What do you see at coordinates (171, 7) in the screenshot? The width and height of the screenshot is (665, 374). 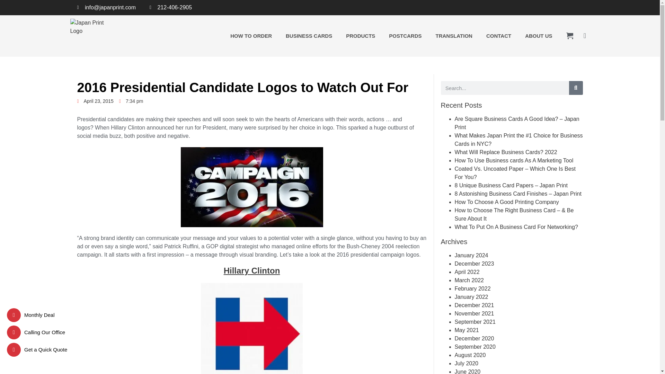 I see `212-406-2905` at bounding box center [171, 7].